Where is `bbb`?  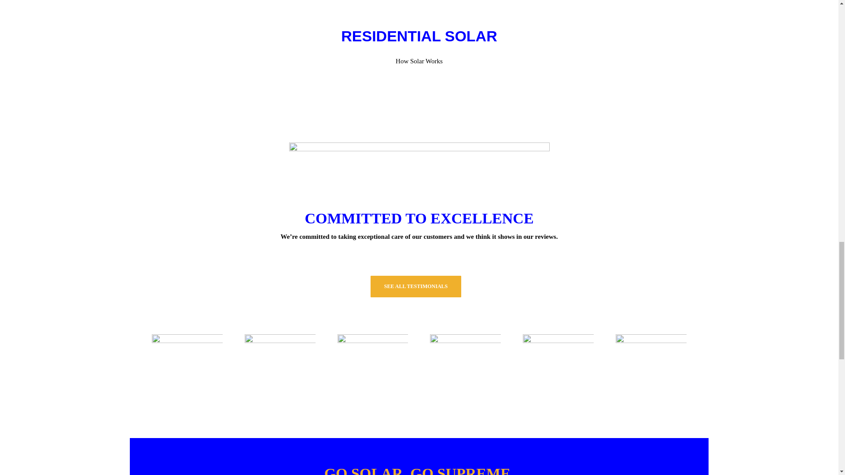 bbb is located at coordinates (651, 369).